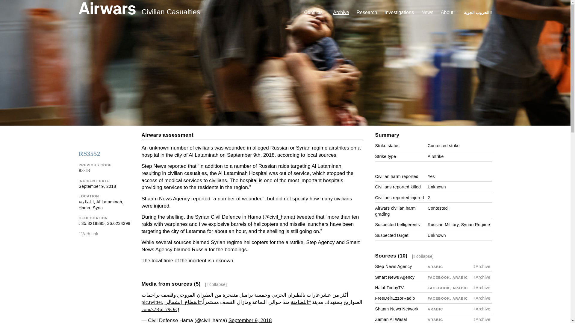  I want to click on Research, so click(367, 12).